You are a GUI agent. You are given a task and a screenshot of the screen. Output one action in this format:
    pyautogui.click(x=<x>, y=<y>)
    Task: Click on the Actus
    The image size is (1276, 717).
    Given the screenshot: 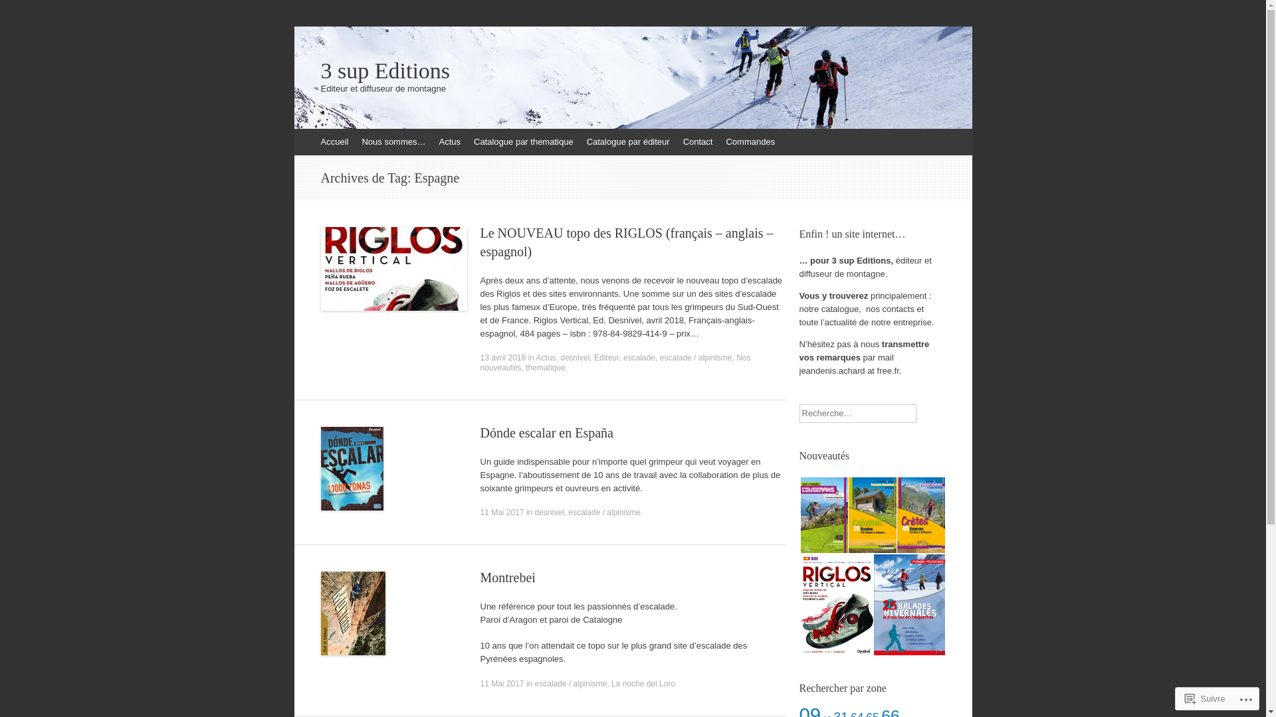 What is the action you would take?
    pyautogui.click(x=449, y=142)
    